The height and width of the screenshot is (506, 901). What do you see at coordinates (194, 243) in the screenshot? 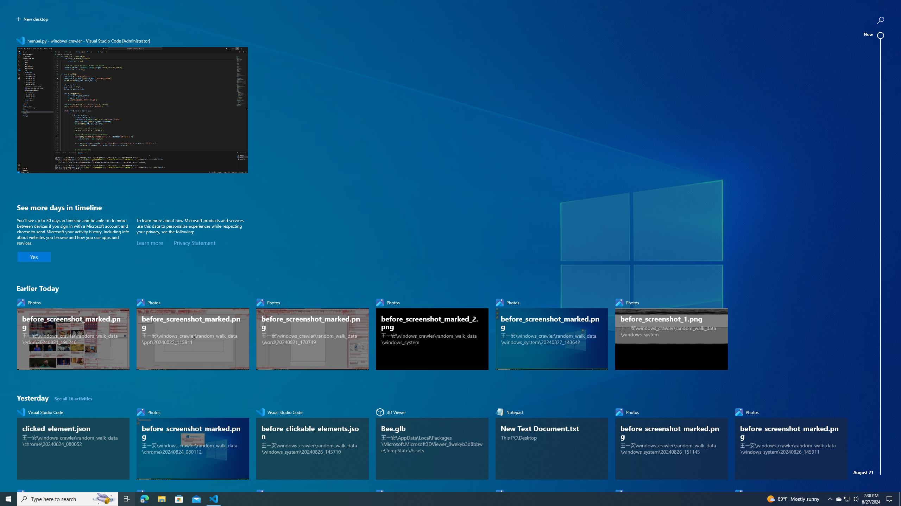
I see `Privacy Statement` at bounding box center [194, 243].